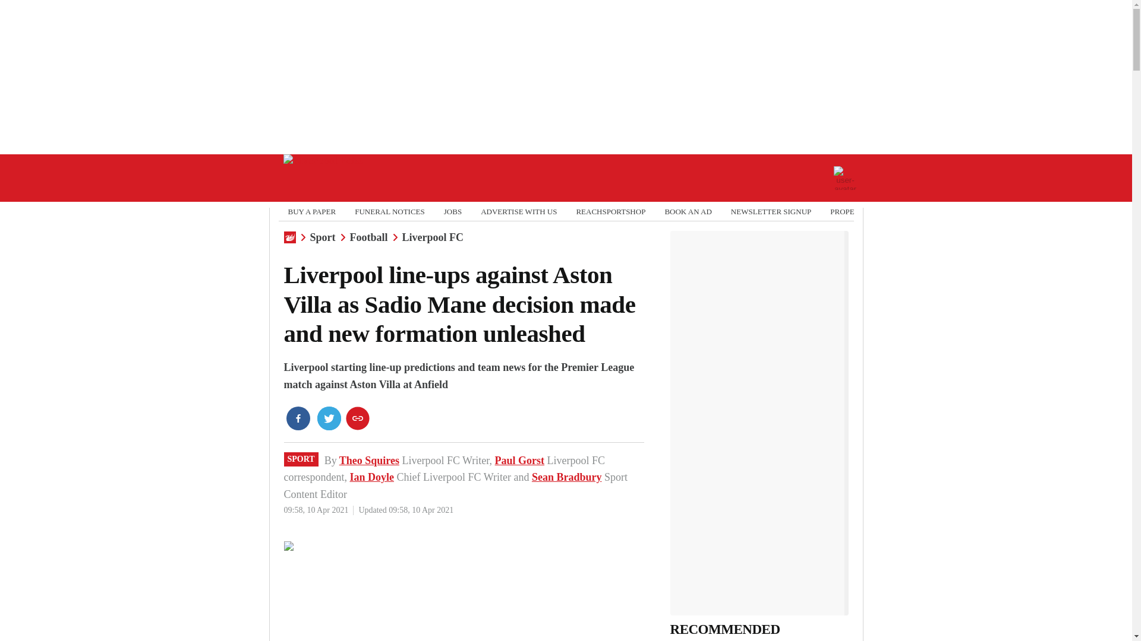 This screenshot has width=1141, height=641. What do you see at coordinates (369, 461) in the screenshot?
I see `Theo Squires` at bounding box center [369, 461].